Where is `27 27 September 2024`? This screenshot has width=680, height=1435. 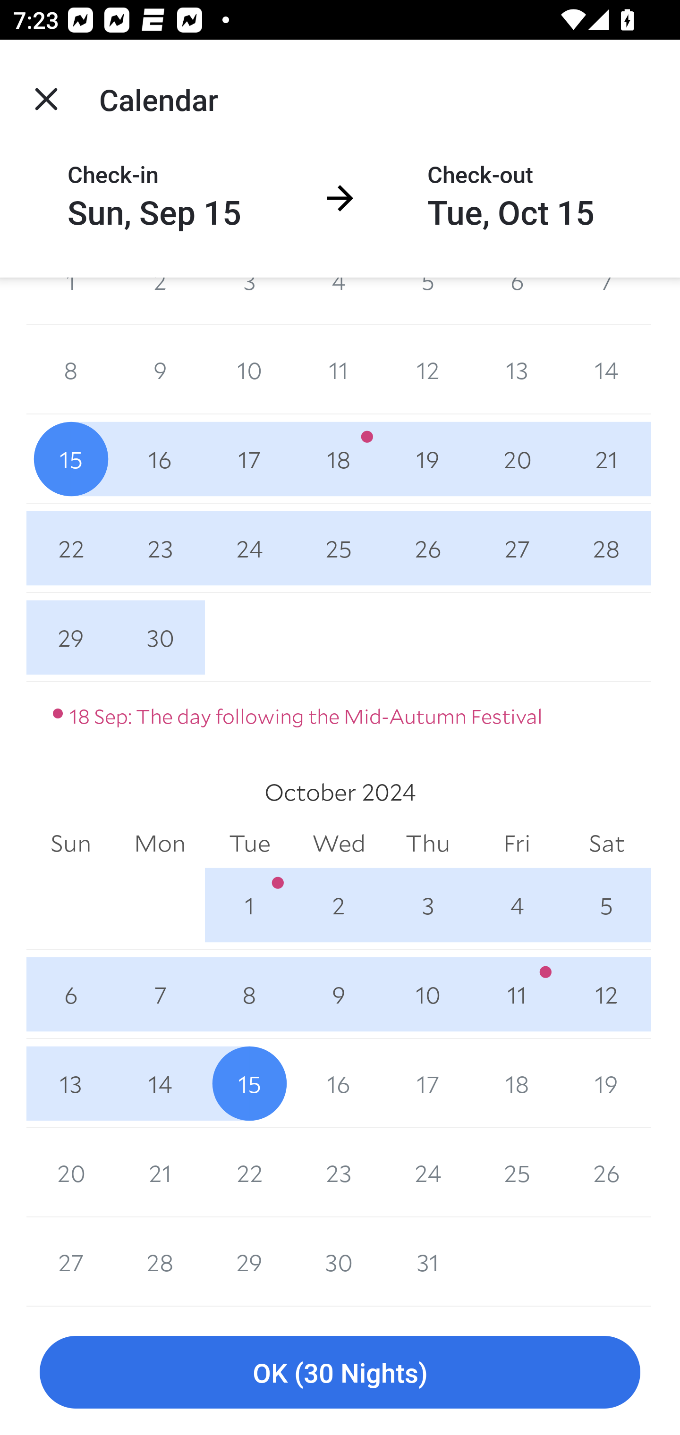
27 27 September 2024 is located at coordinates (517, 548).